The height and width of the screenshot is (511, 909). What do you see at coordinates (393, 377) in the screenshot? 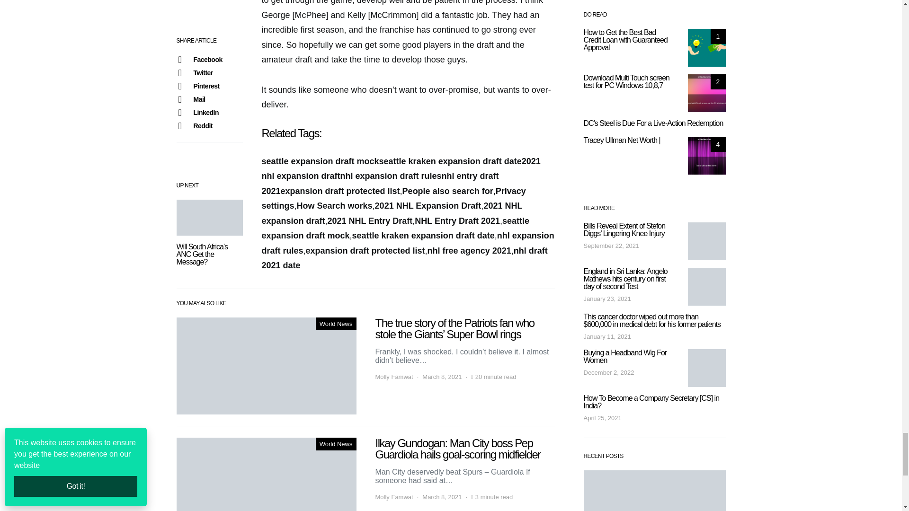
I see `View all posts by Molly Famwat` at bounding box center [393, 377].